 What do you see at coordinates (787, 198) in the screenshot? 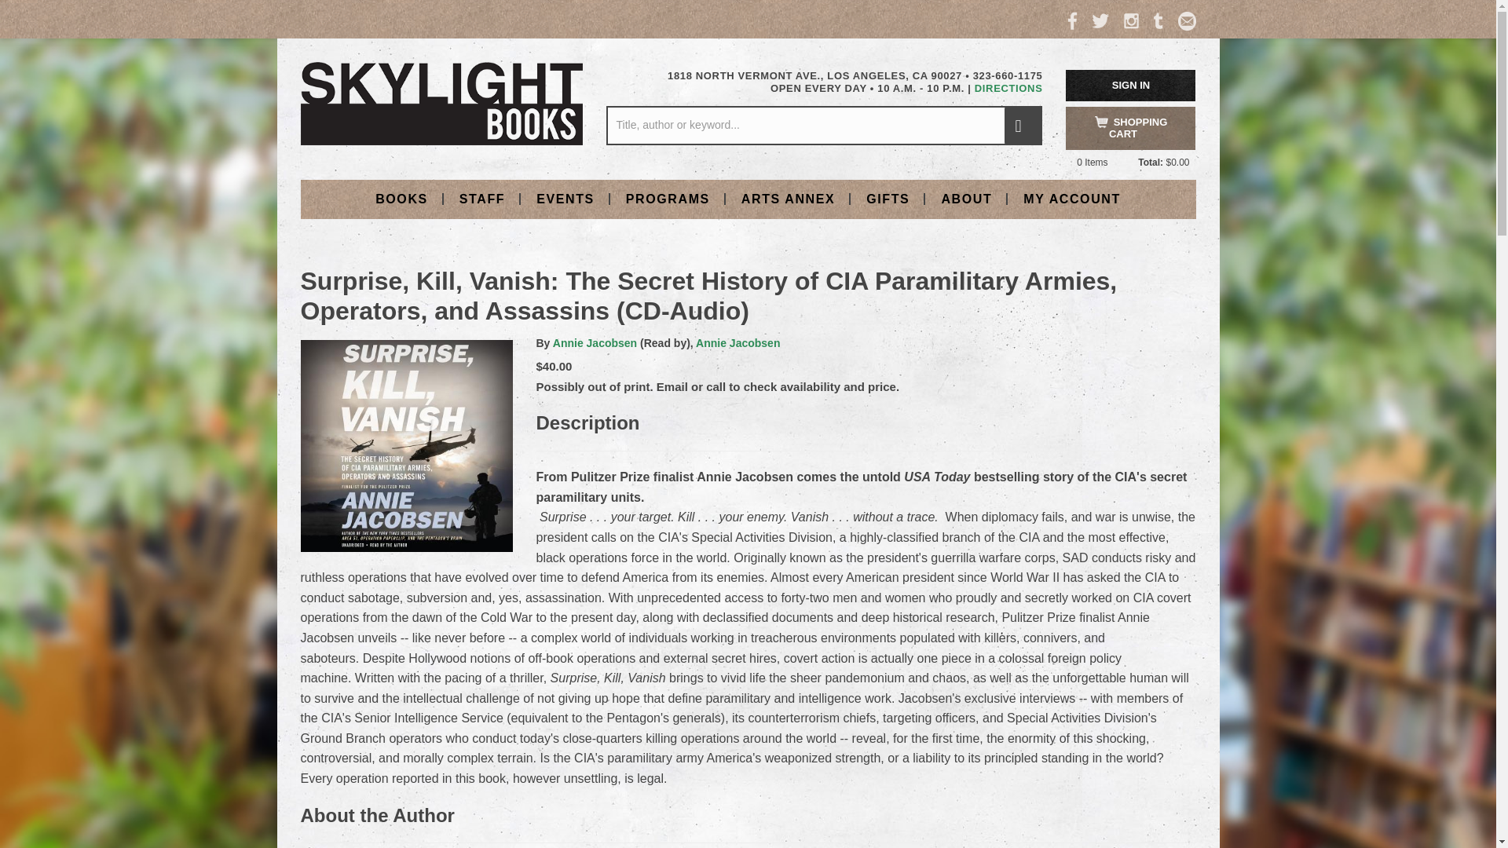
I see `ARTS ANNEX` at bounding box center [787, 198].